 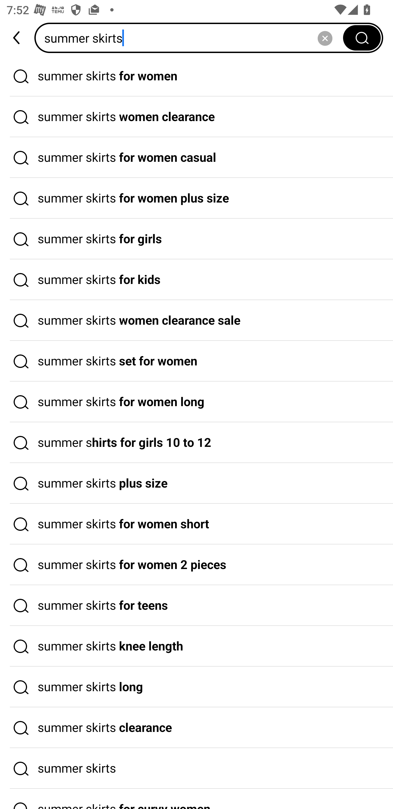 What do you see at coordinates (196, 320) in the screenshot?
I see `summer skirts women clearance sale` at bounding box center [196, 320].